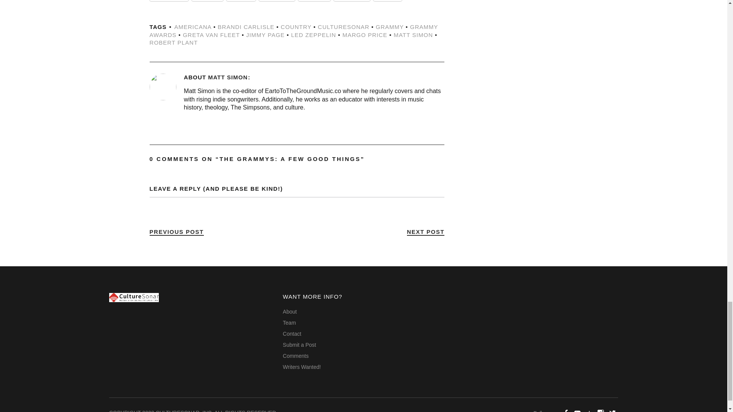  Describe the element at coordinates (314, 1) in the screenshot. I see `Click to share on Tumblr` at that location.